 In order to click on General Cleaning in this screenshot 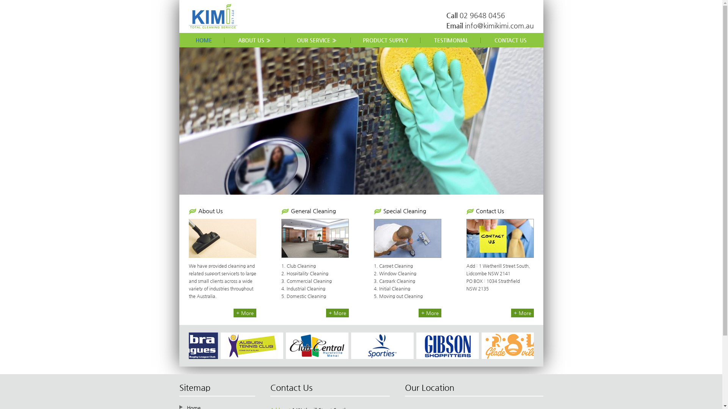, I will do `click(313, 211)`.